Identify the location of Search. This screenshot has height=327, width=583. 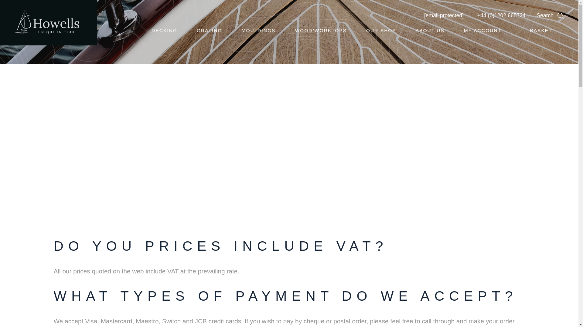
(553, 15).